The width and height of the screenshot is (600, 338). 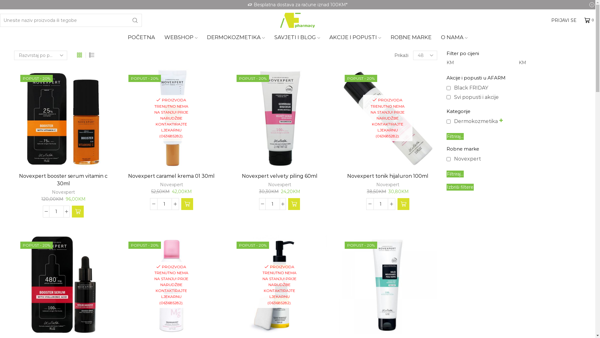 What do you see at coordinates (280, 185) in the screenshot?
I see `Novexpert` at bounding box center [280, 185].